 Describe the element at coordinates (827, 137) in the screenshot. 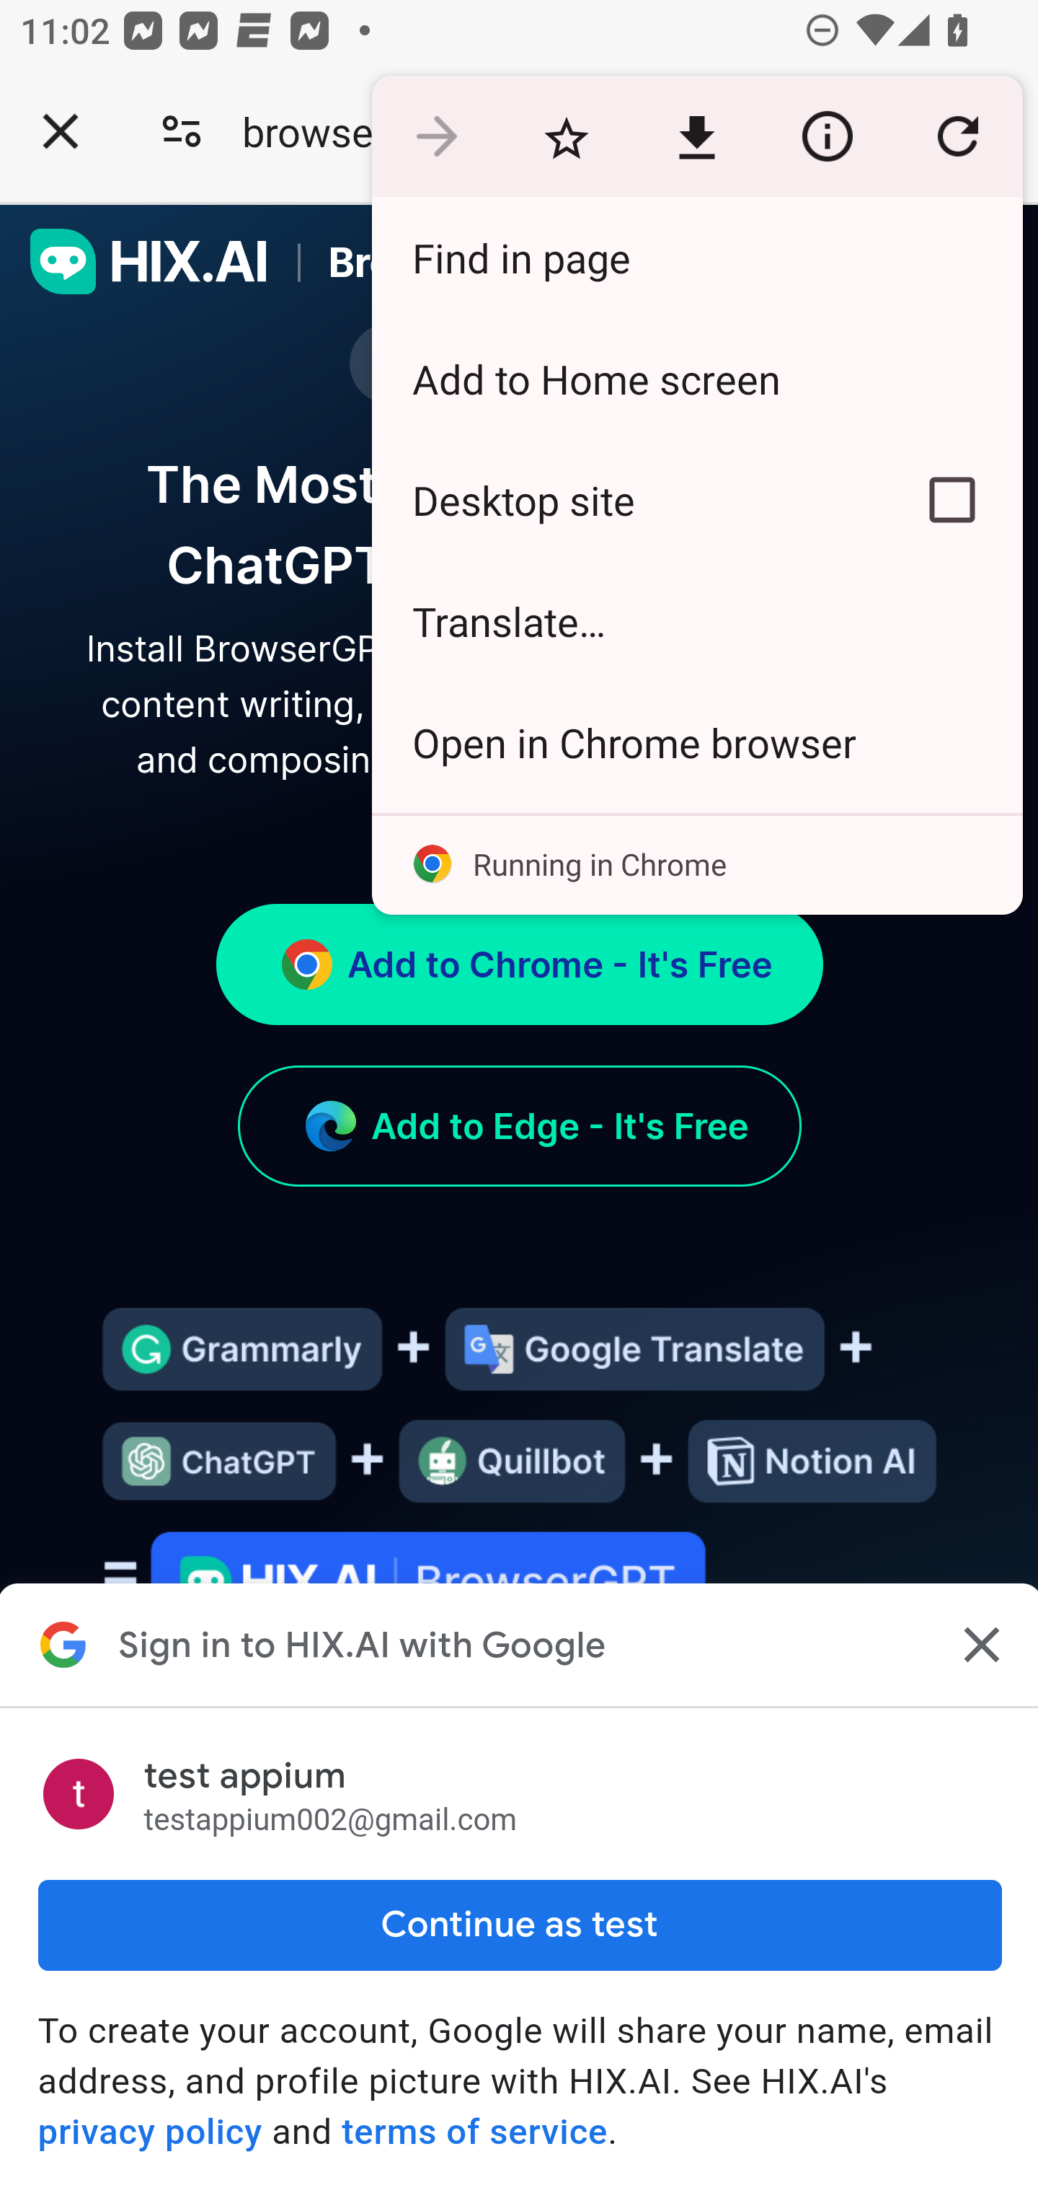

I see `View site information` at that location.